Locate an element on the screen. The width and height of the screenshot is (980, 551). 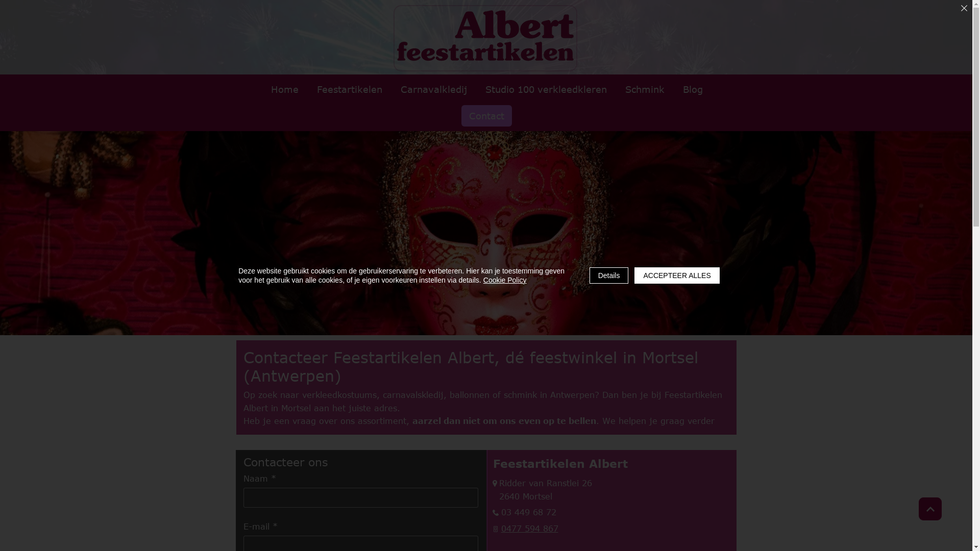
Schmink is located at coordinates (645, 89).